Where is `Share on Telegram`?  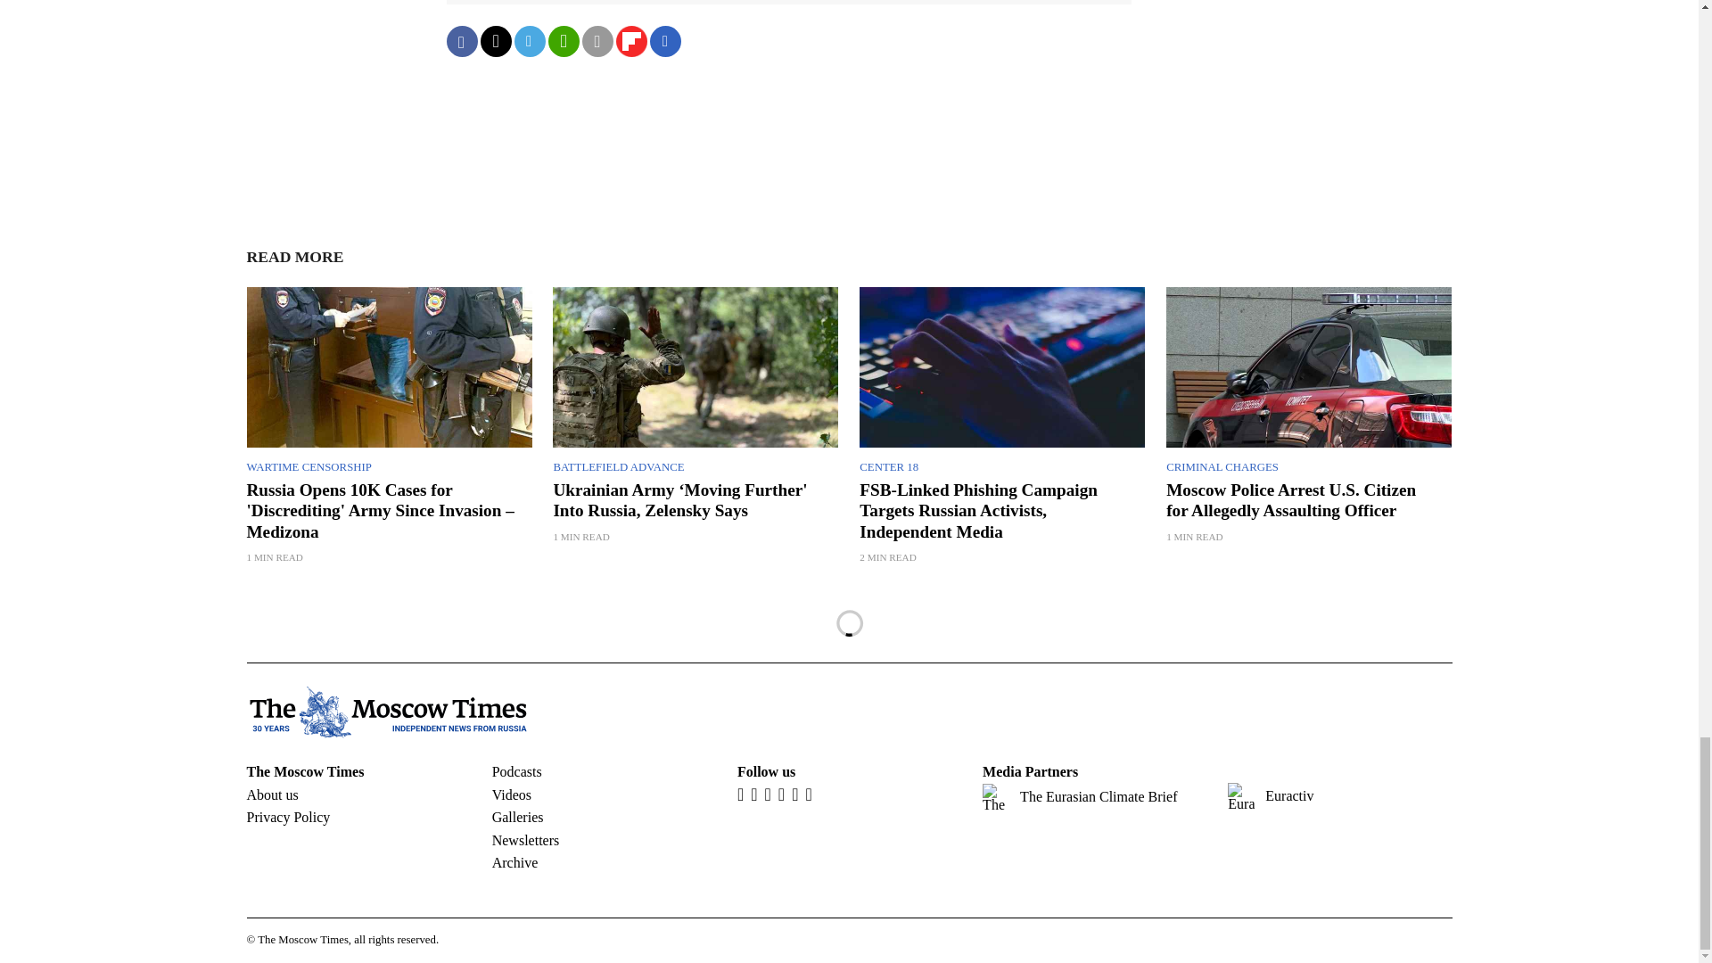
Share on Telegram is located at coordinates (529, 41).